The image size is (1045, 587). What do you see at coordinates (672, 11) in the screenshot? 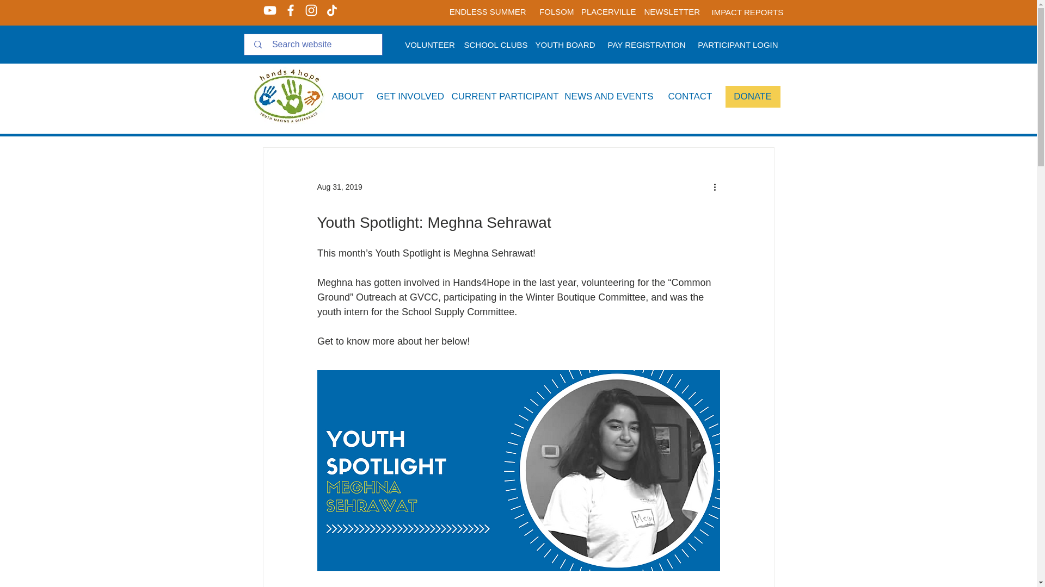
I see `NEWSLETTER` at bounding box center [672, 11].